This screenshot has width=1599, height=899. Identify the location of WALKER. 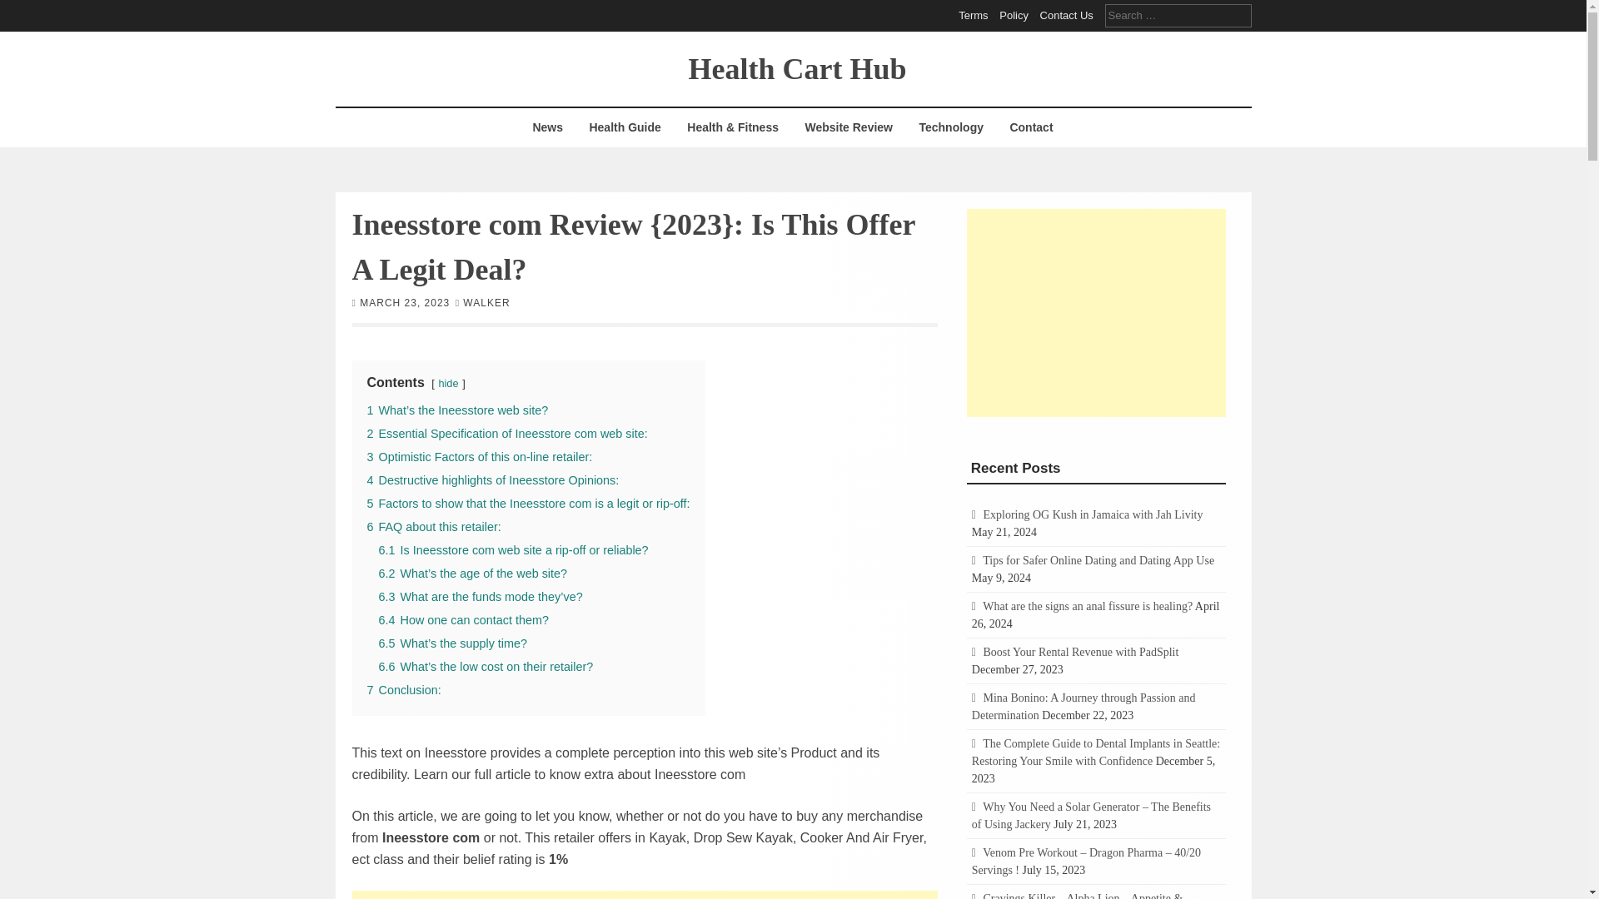
(486, 302).